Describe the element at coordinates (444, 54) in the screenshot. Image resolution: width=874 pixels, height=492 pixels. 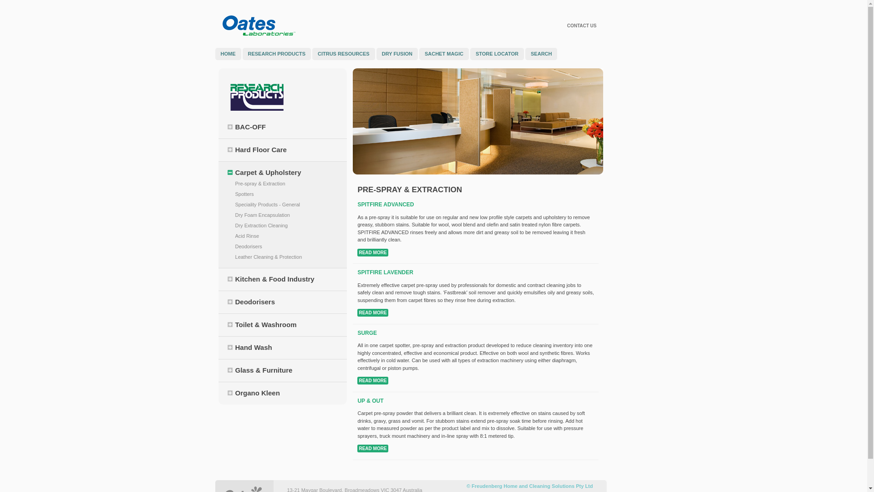
I see `SACHET MAGIC` at that location.